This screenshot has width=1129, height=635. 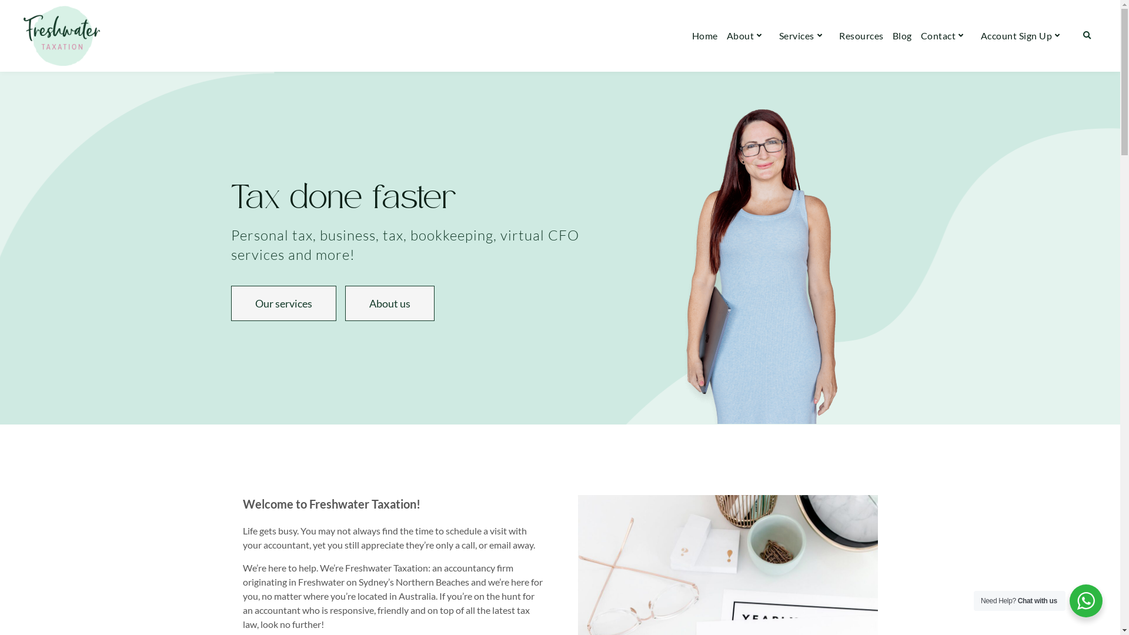 I want to click on About, so click(x=749, y=36).